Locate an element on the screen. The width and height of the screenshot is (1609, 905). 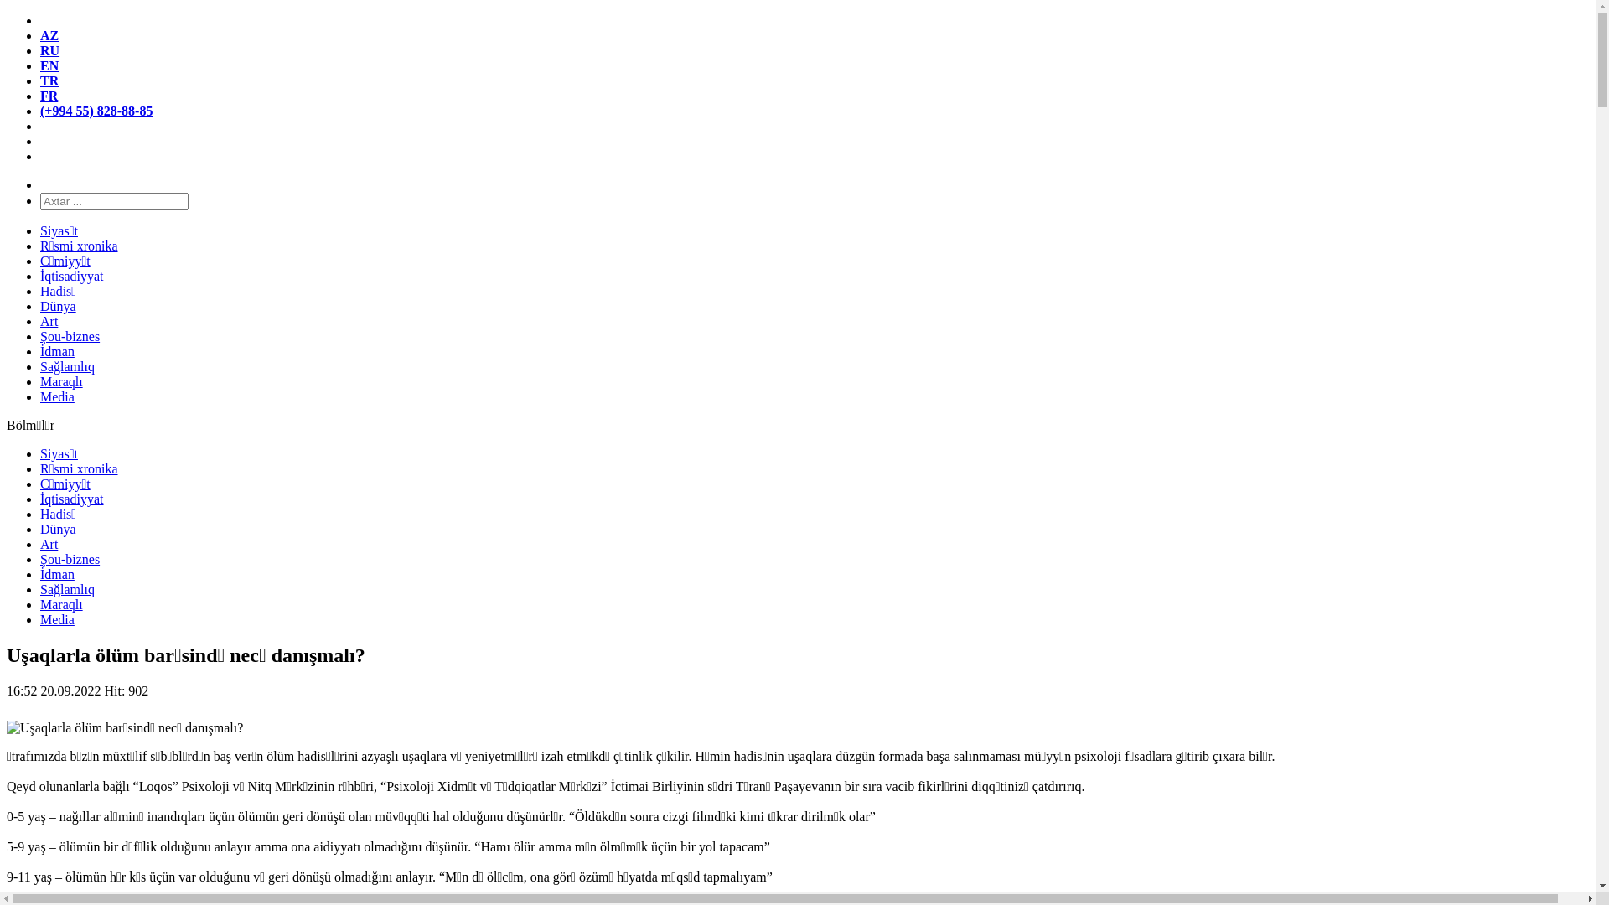
EN is located at coordinates (49, 65).